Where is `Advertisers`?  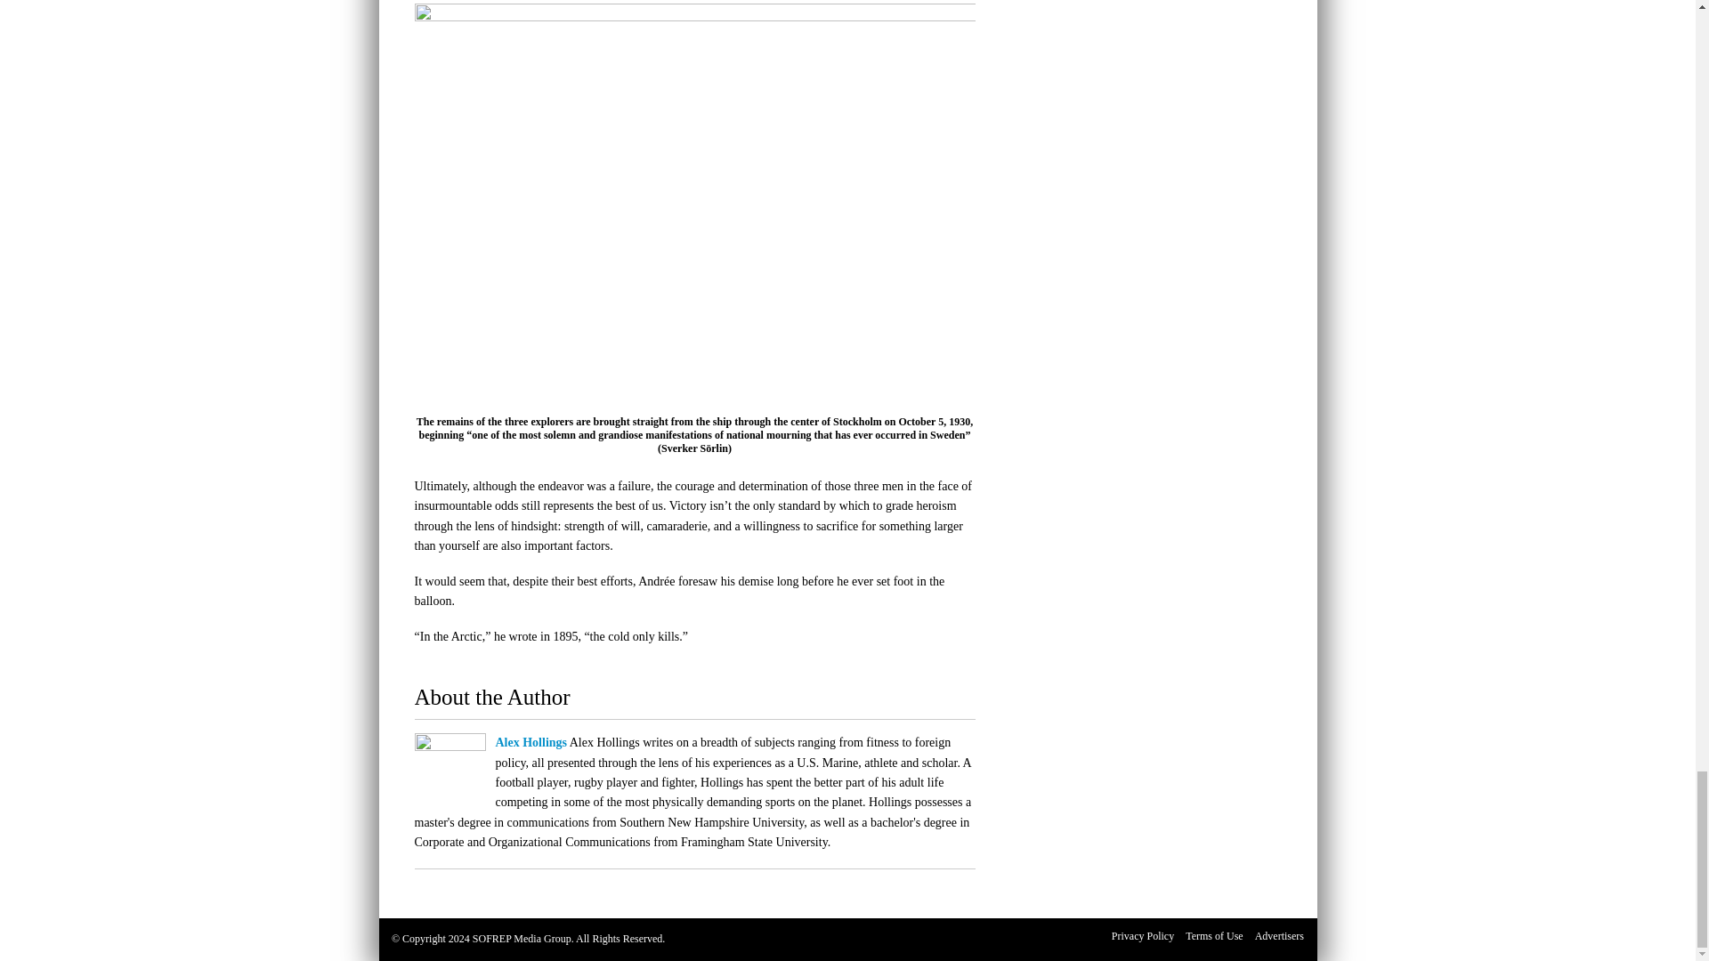
Advertisers is located at coordinates (1278, 936).